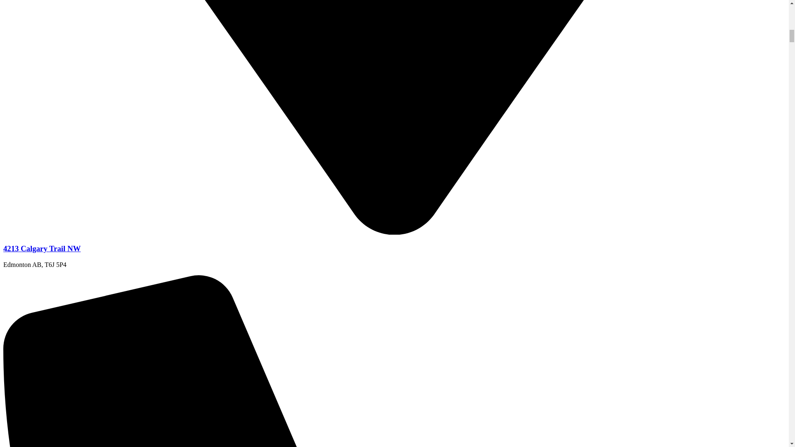 Image resolution: width=795 pixels, height=447 pixels. I want to click on 4213 Calgary Trail NW, so click(42, 248).